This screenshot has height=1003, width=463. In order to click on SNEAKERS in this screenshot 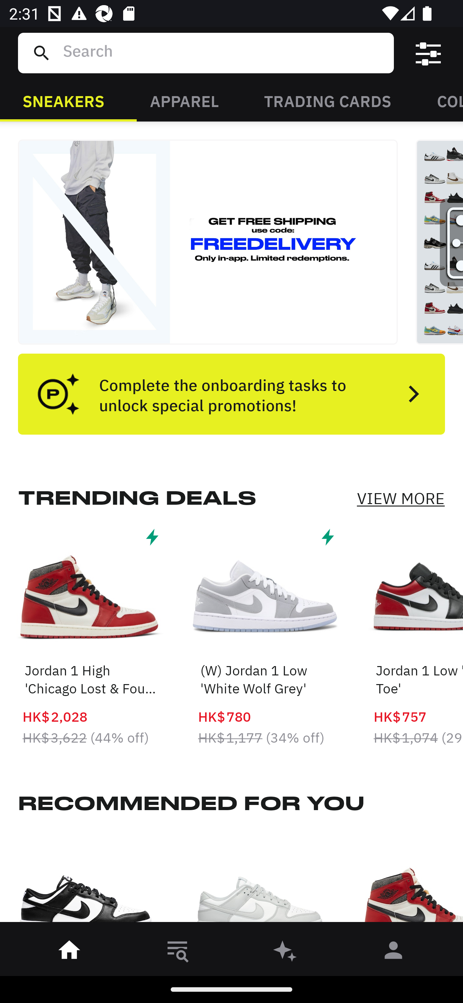, I will do `click(63, 100)`.